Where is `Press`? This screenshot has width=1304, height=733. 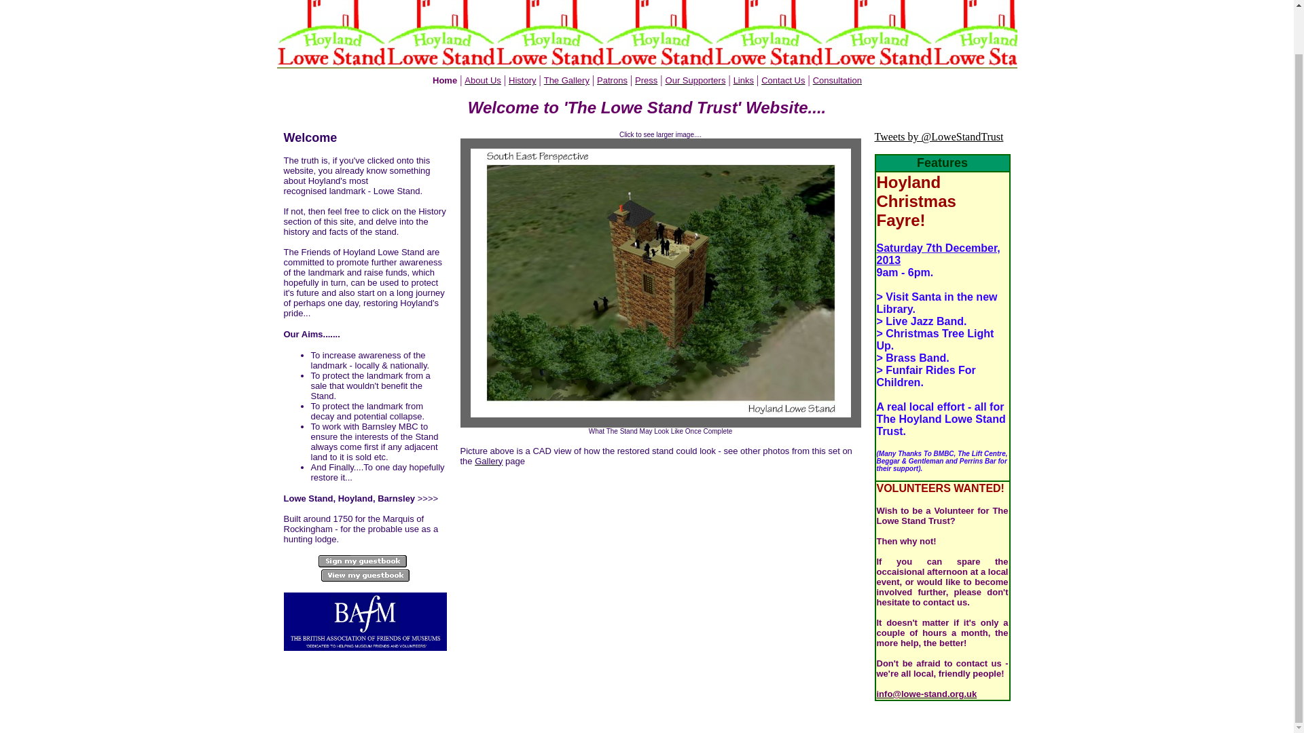
Press is located at coordinates (646, 80).